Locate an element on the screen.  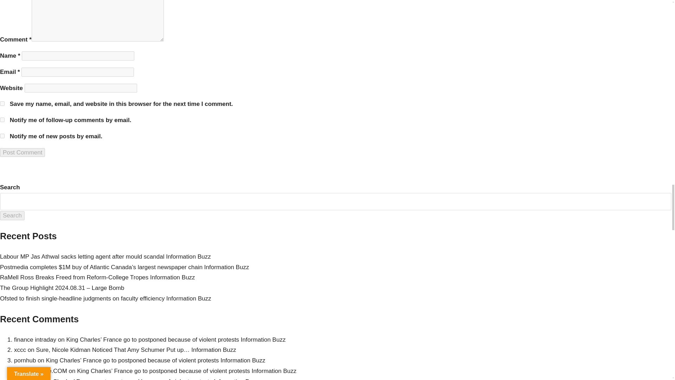
pornhub is located at coordinates (25, 360).